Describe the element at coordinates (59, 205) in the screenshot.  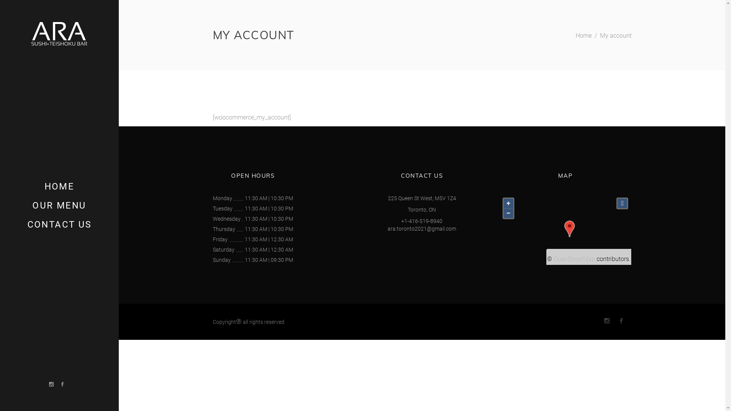
I see `OUR MENU` at that location.